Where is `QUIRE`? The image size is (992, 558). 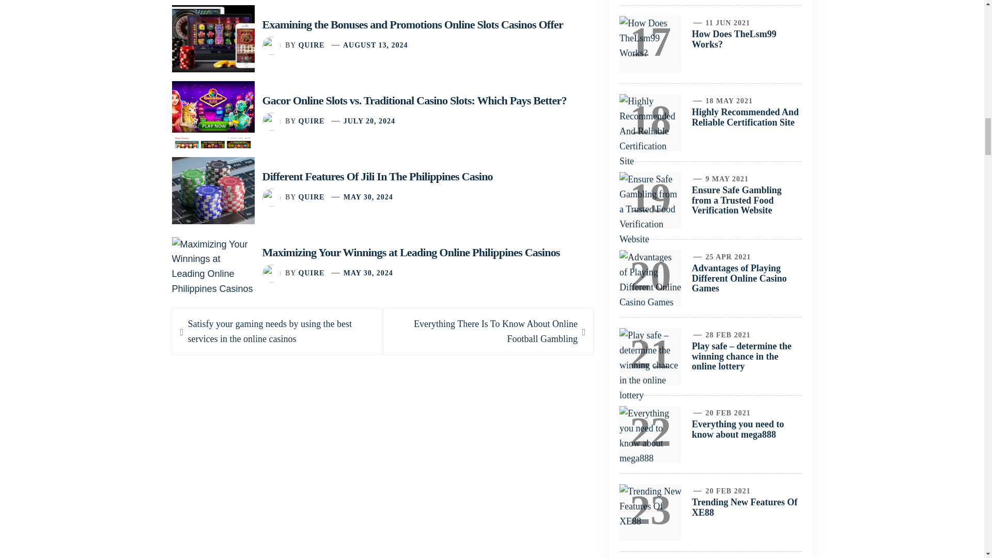
QUIRE is located at coordinates (311, 196).